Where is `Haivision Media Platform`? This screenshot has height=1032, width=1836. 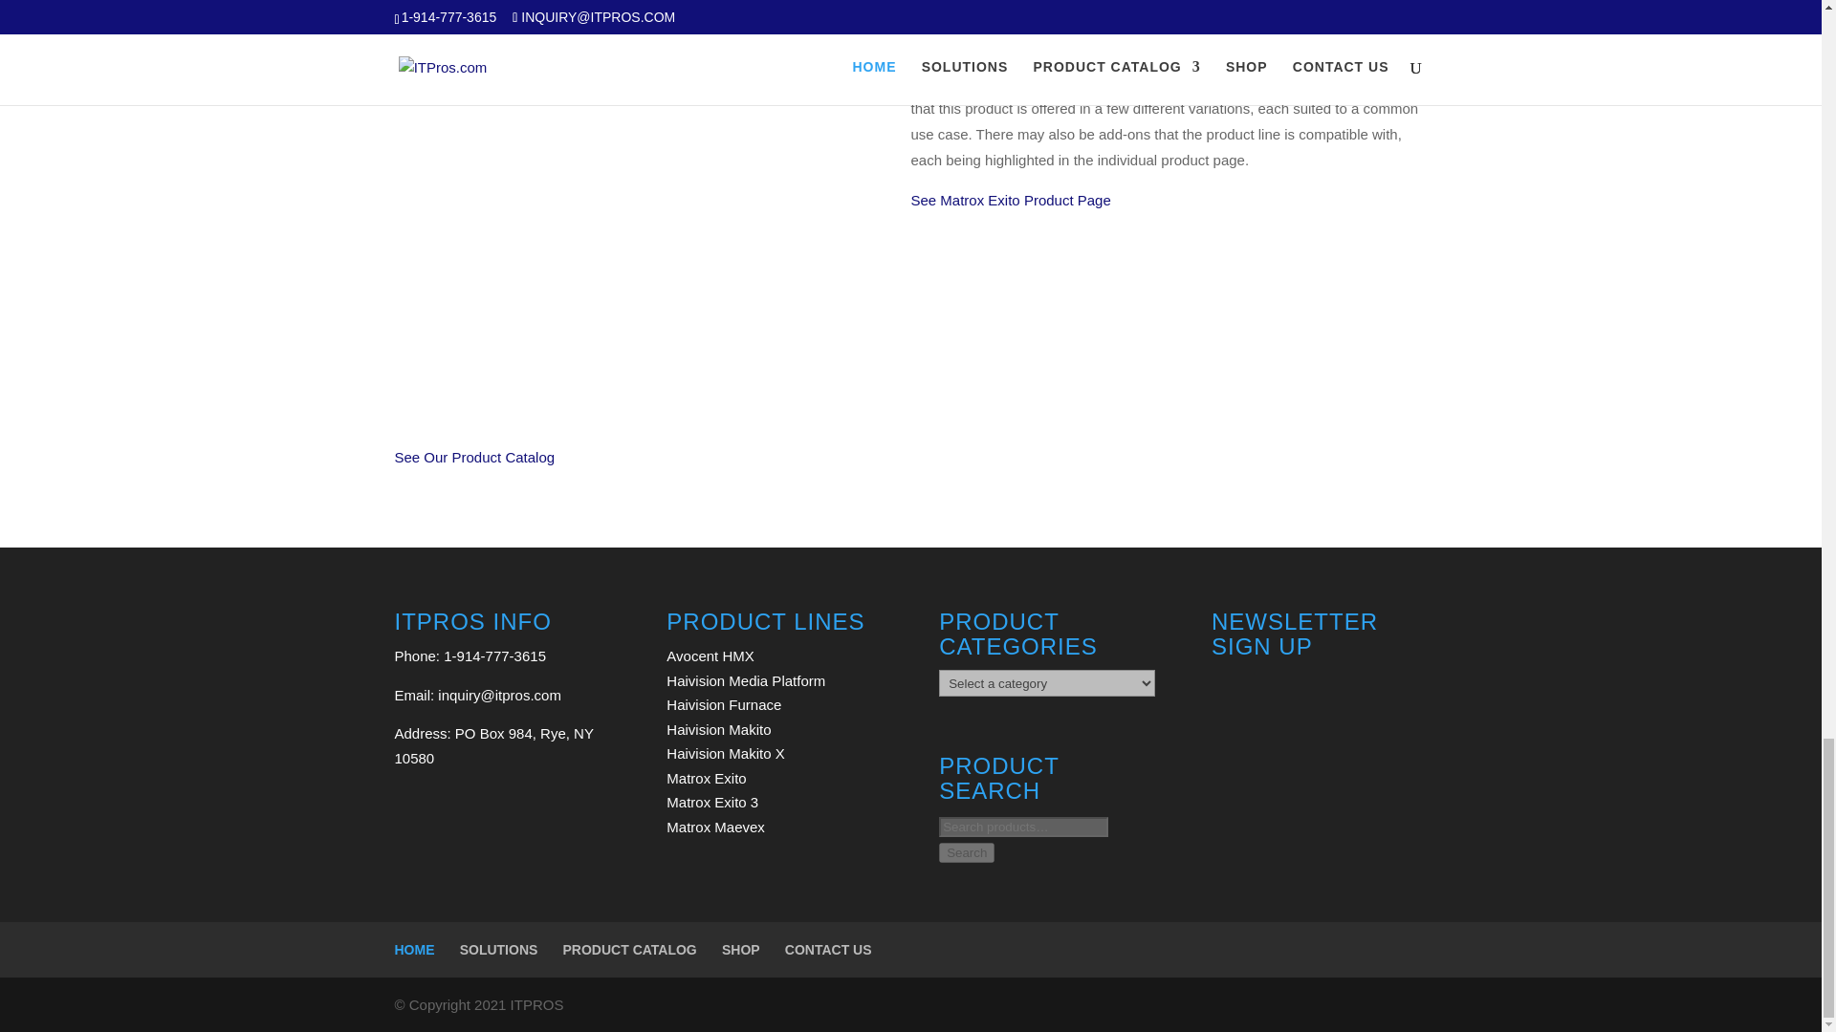
Haivision Media Platform is located at coordinates (745, 680).